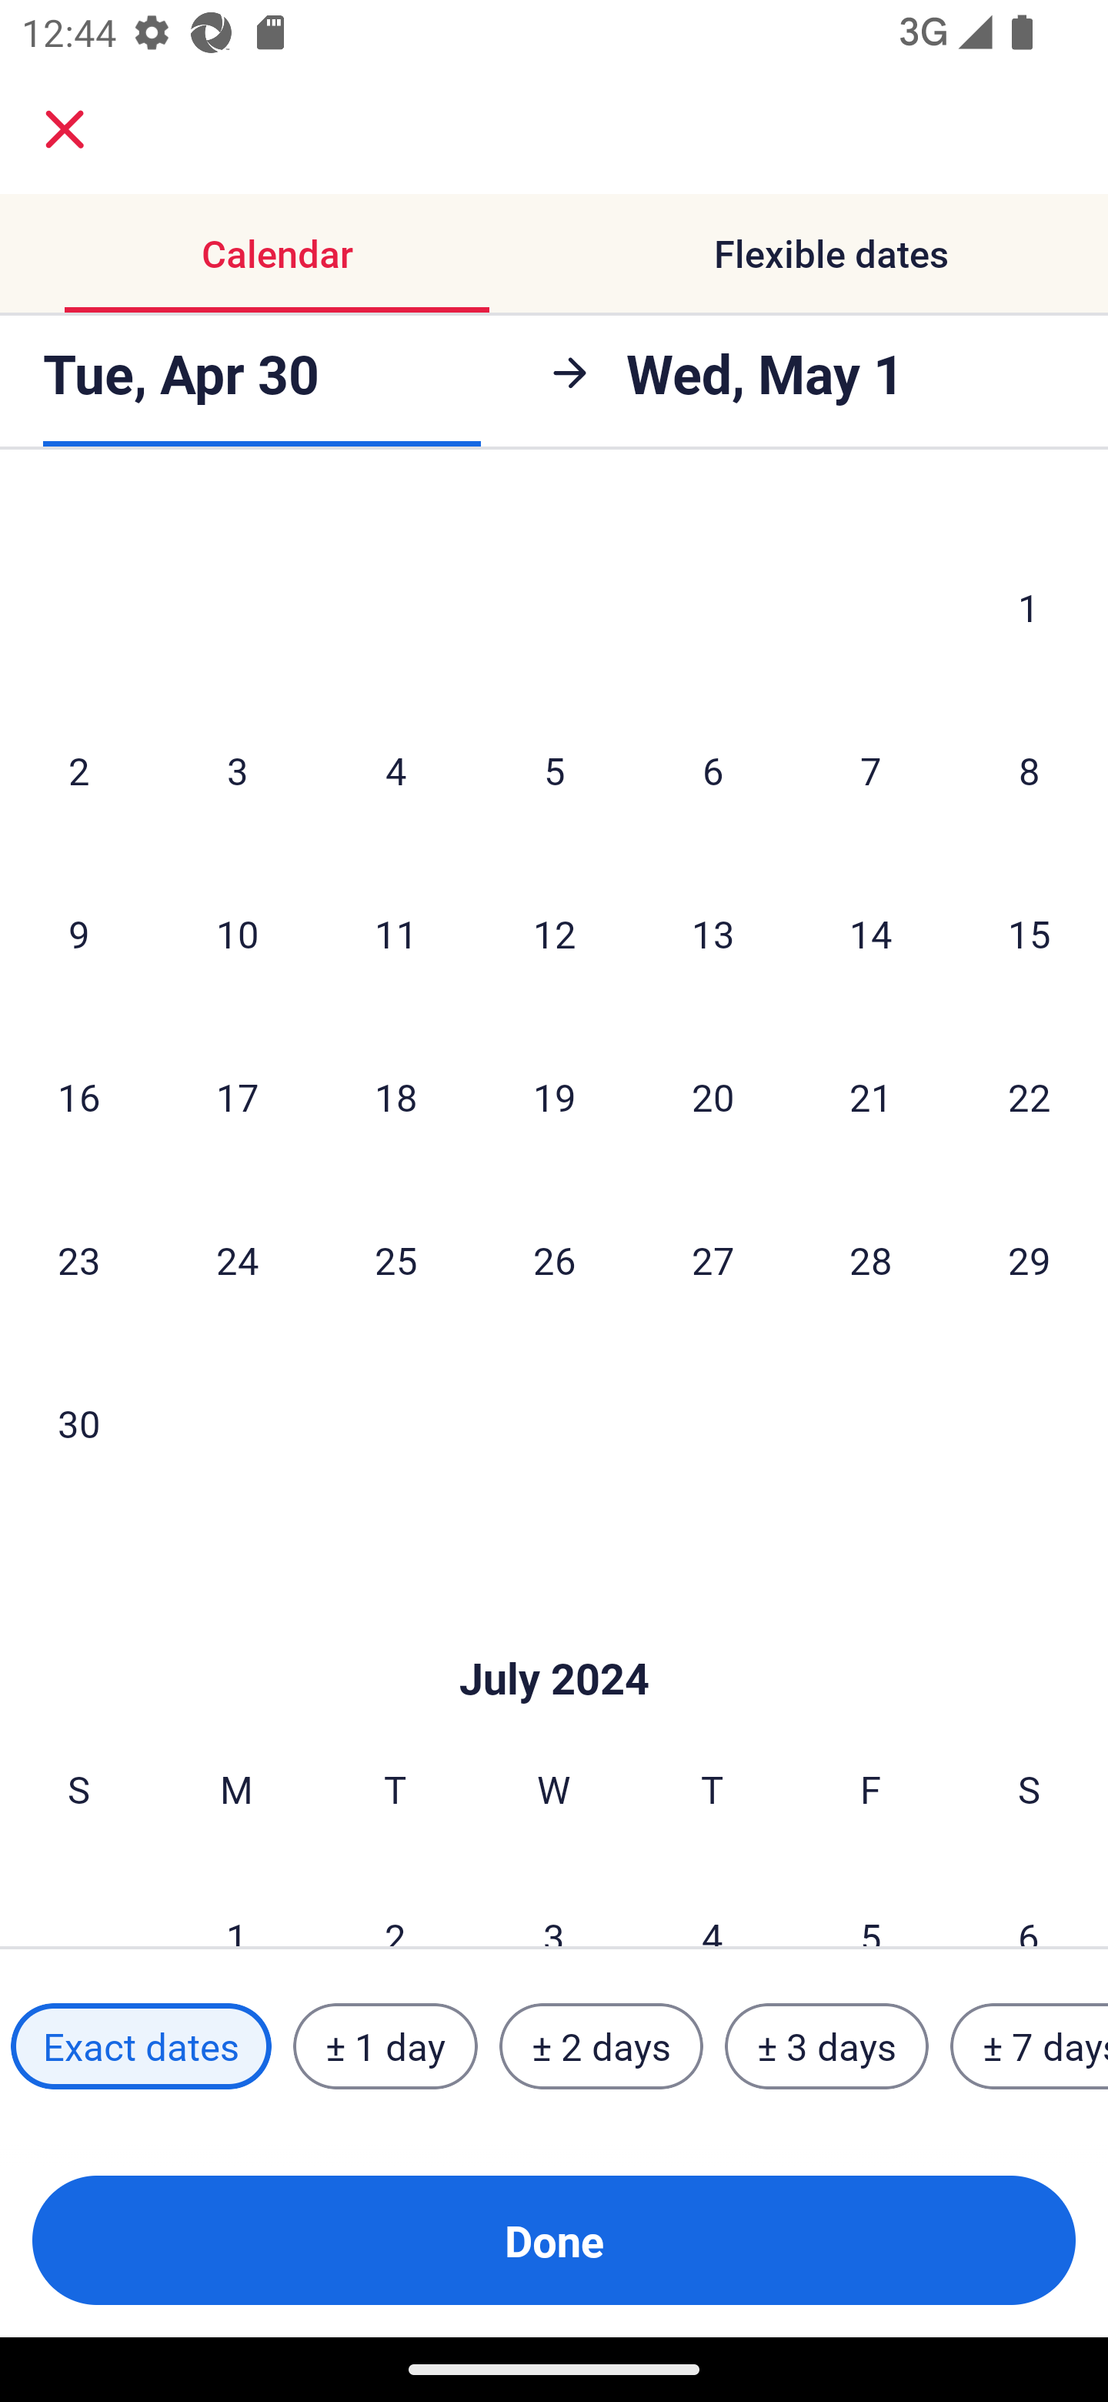 The width and height of the screenshot is (1108, 2402). What do you see at coordinates (237, 933) in the screenshot?
I see `10 Monday, June 10, 2024` at bounding box center [237, 933].